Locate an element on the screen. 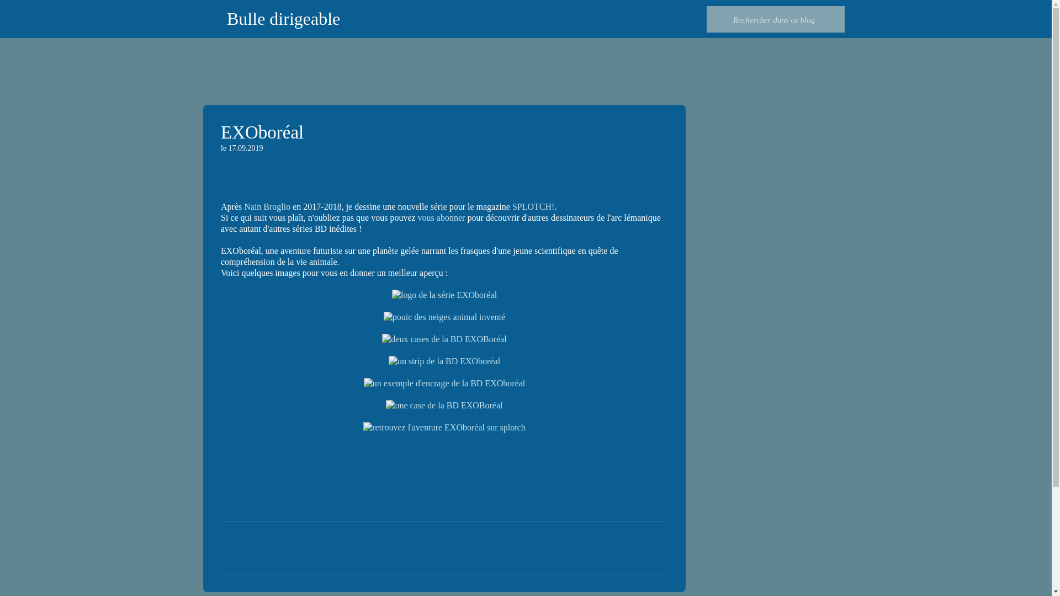 The height and width of the screenshot is (596, 1060). Nain Broglio is located at coordinates (267, 206).